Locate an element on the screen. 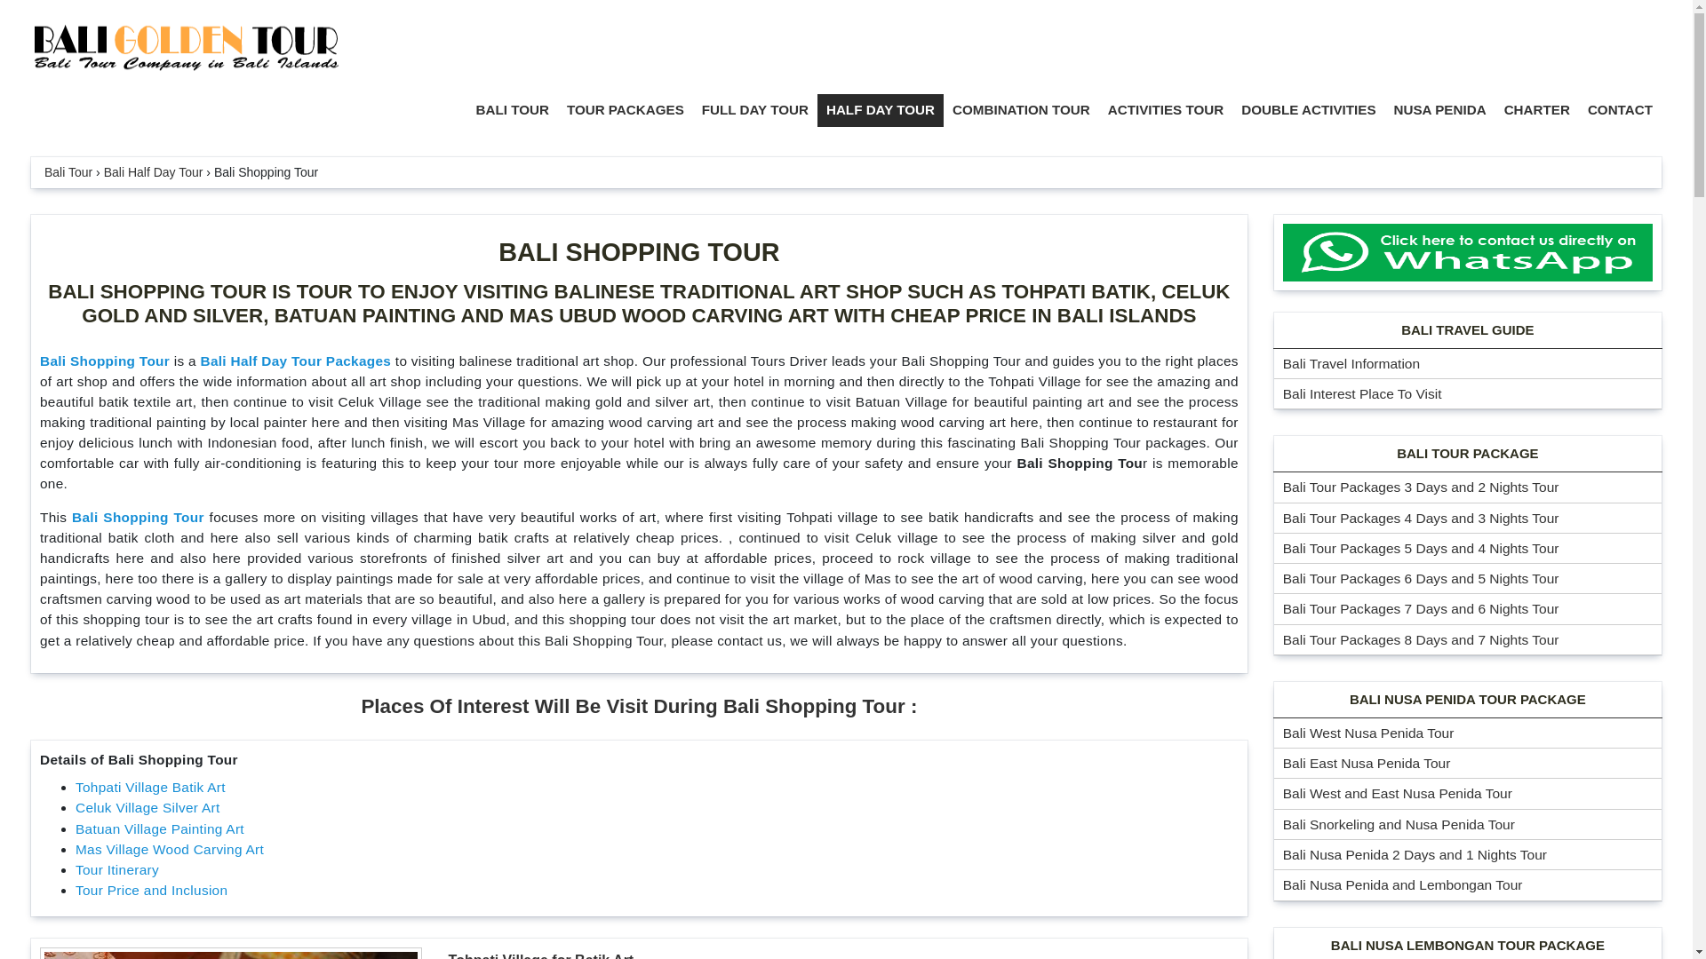 This screenshot has width=1706, height=959. CONTACT BALI TOURS is located at coordinates (1621, 110).